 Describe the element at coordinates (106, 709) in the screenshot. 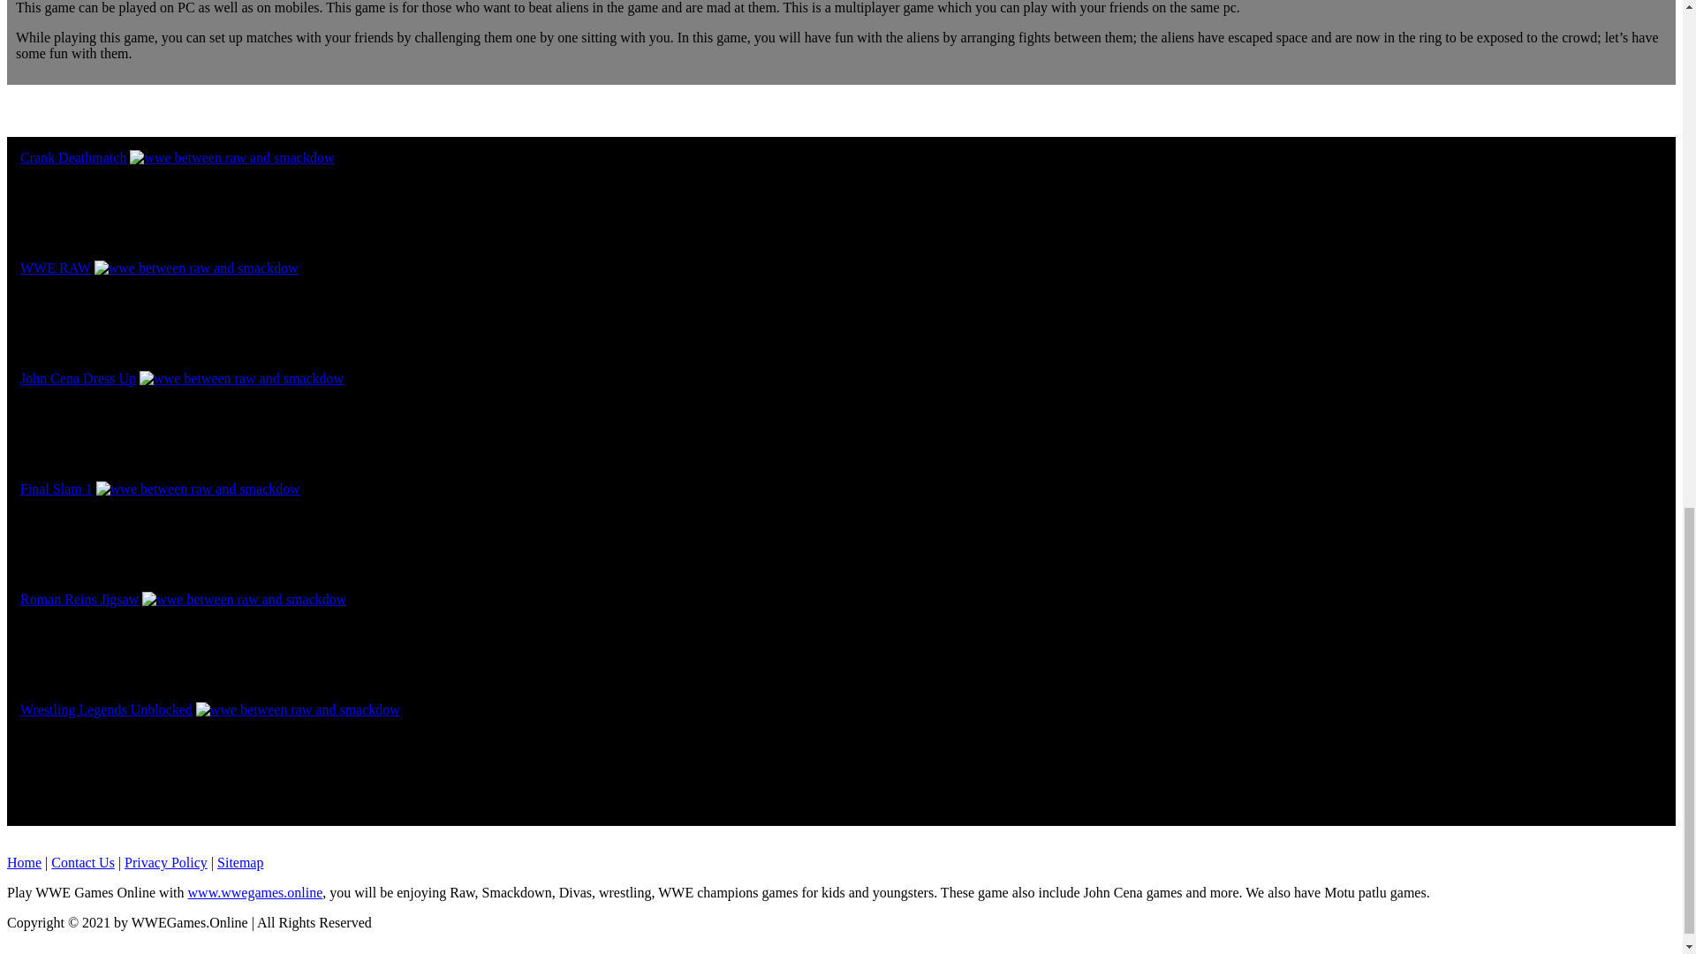

I see `Wrestling Legends Unblocked` at that location.